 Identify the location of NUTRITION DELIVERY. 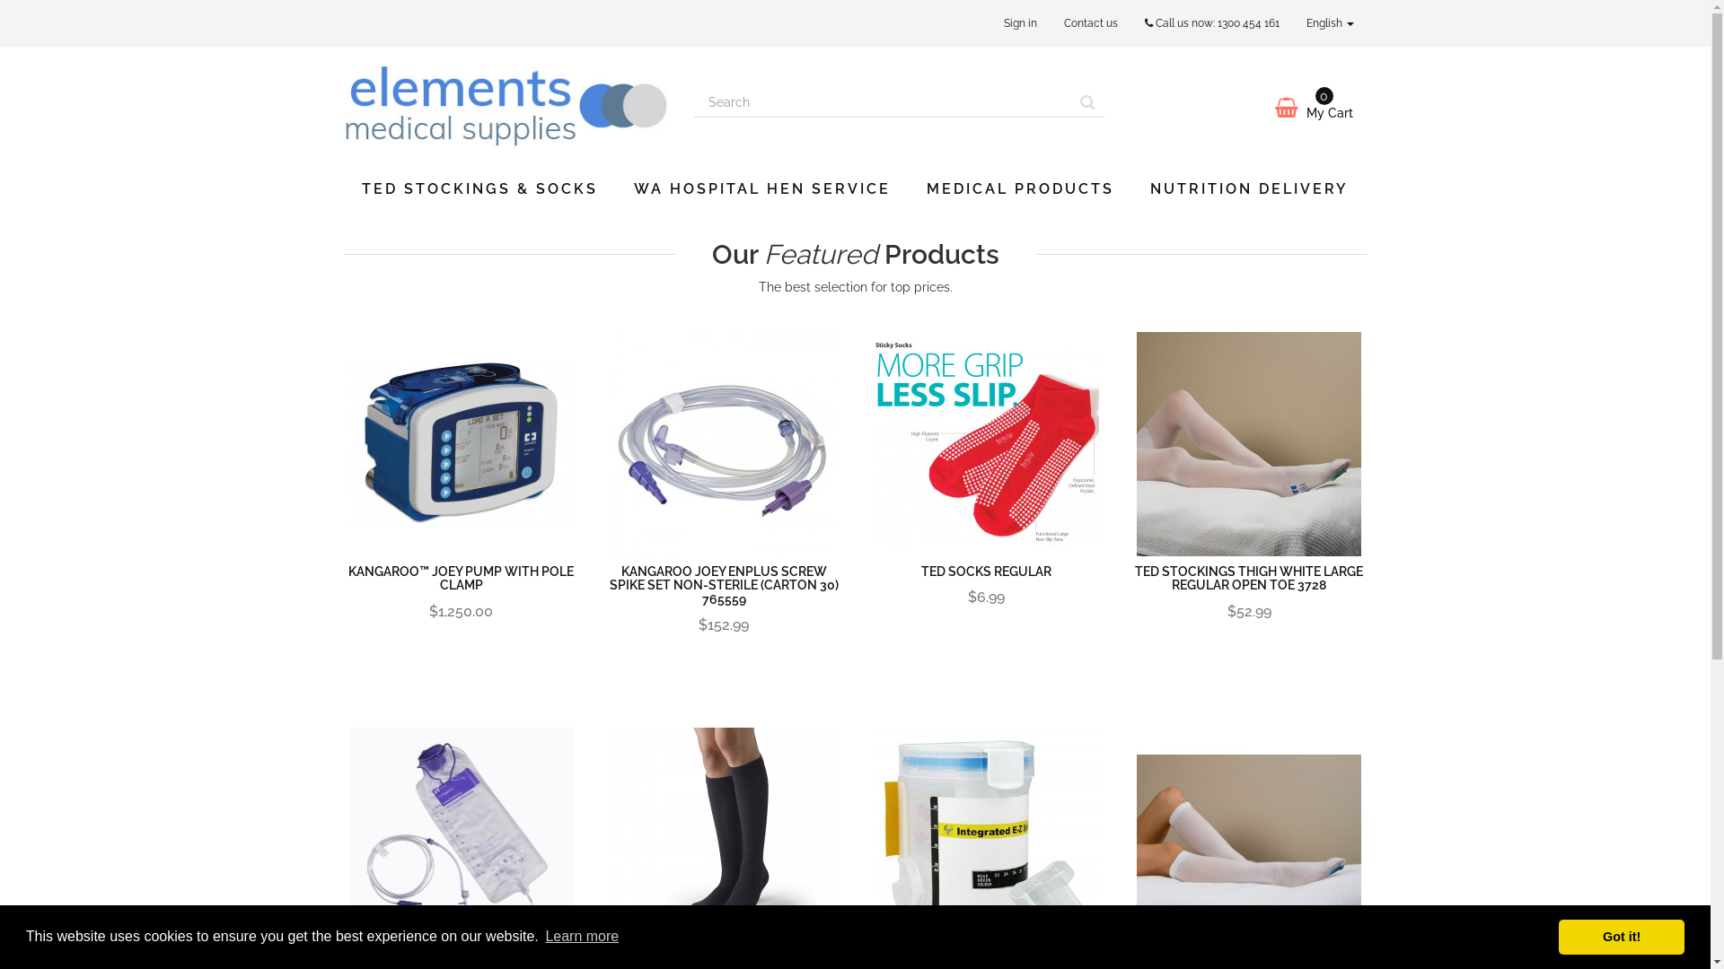
(1248, 189).